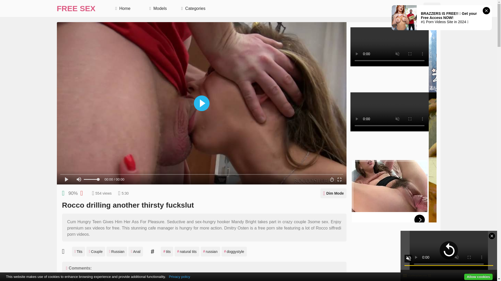  Describe the element at coordinates (158, 8) in the screenshot. I see `Models` at that location.